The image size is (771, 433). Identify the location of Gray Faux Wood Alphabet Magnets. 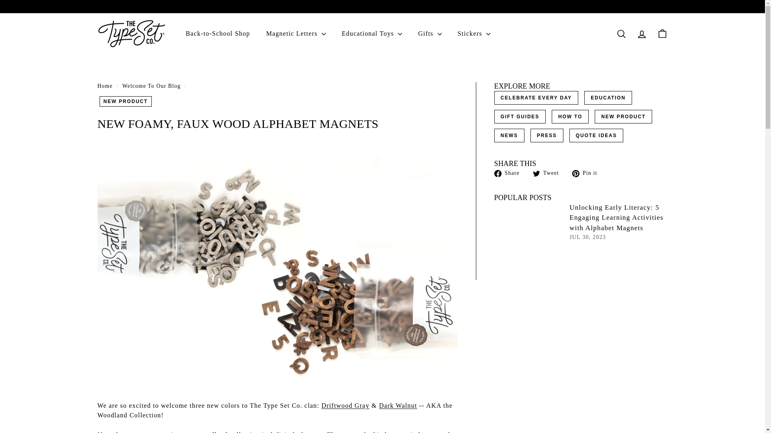
(345, 405).